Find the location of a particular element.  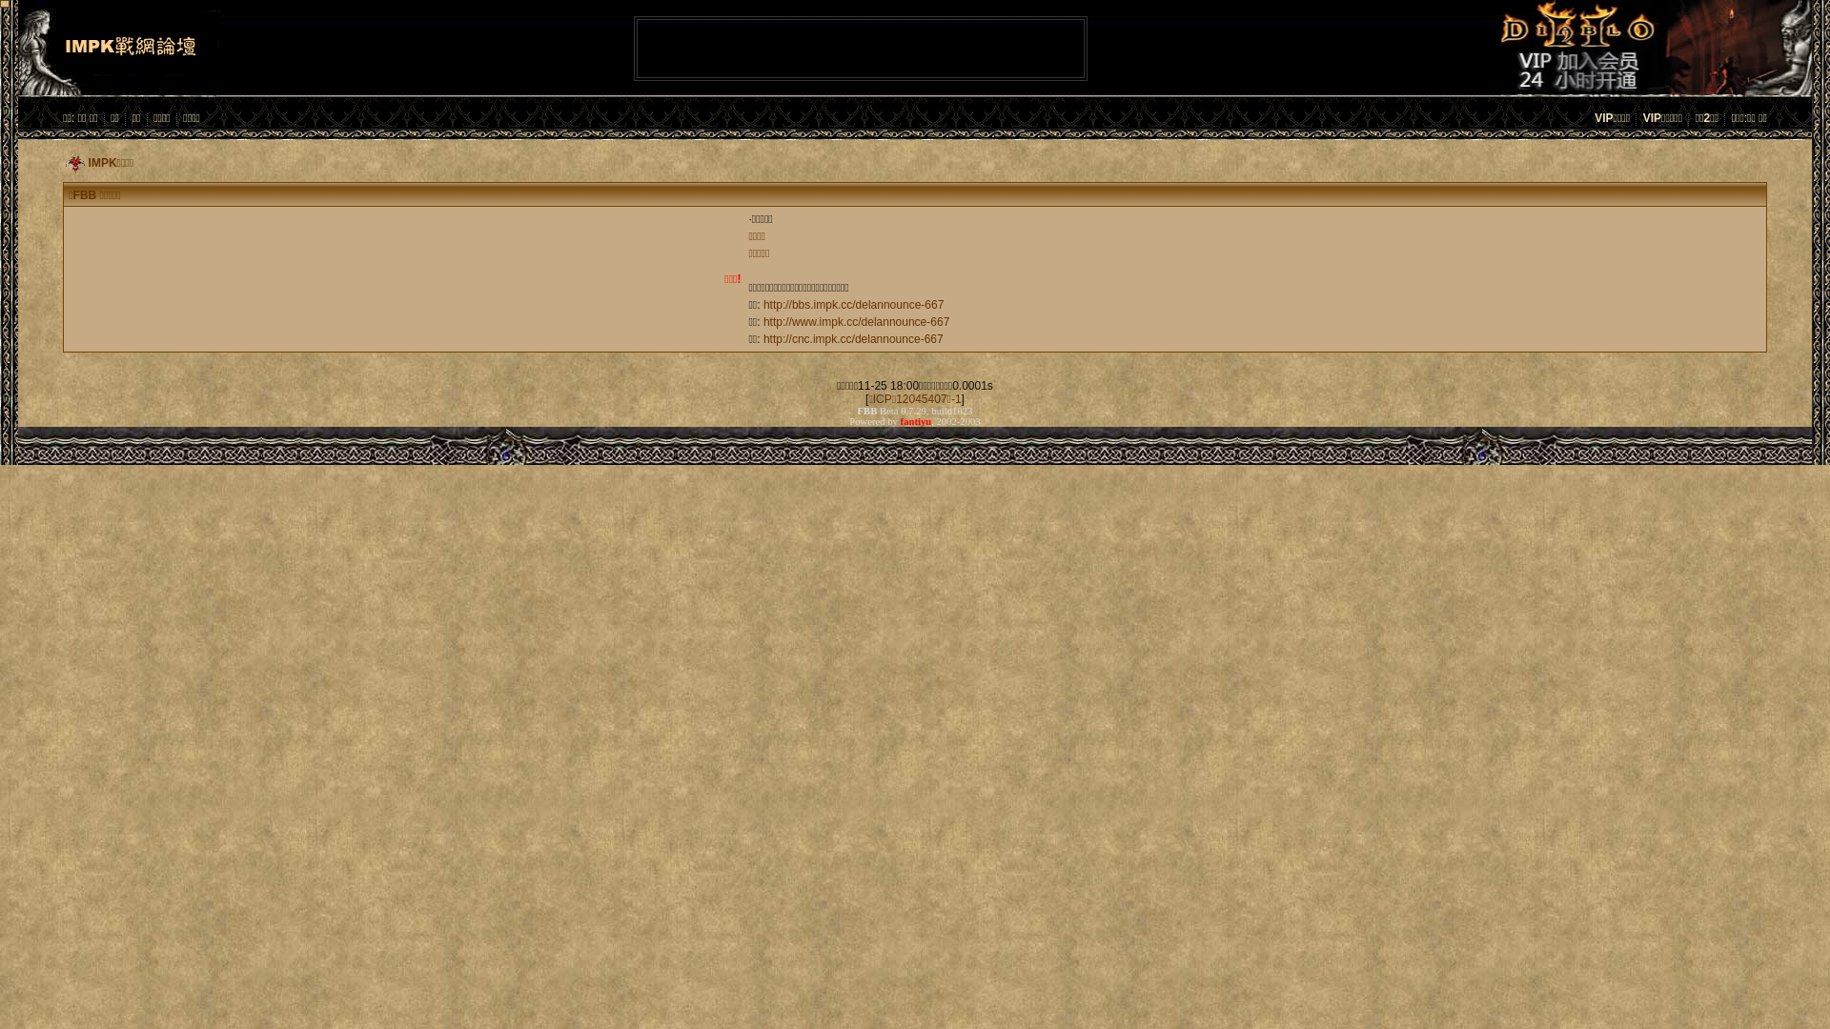

http://bbs.impk.cc/delannounce-667 is located at coordinates (854, 305).